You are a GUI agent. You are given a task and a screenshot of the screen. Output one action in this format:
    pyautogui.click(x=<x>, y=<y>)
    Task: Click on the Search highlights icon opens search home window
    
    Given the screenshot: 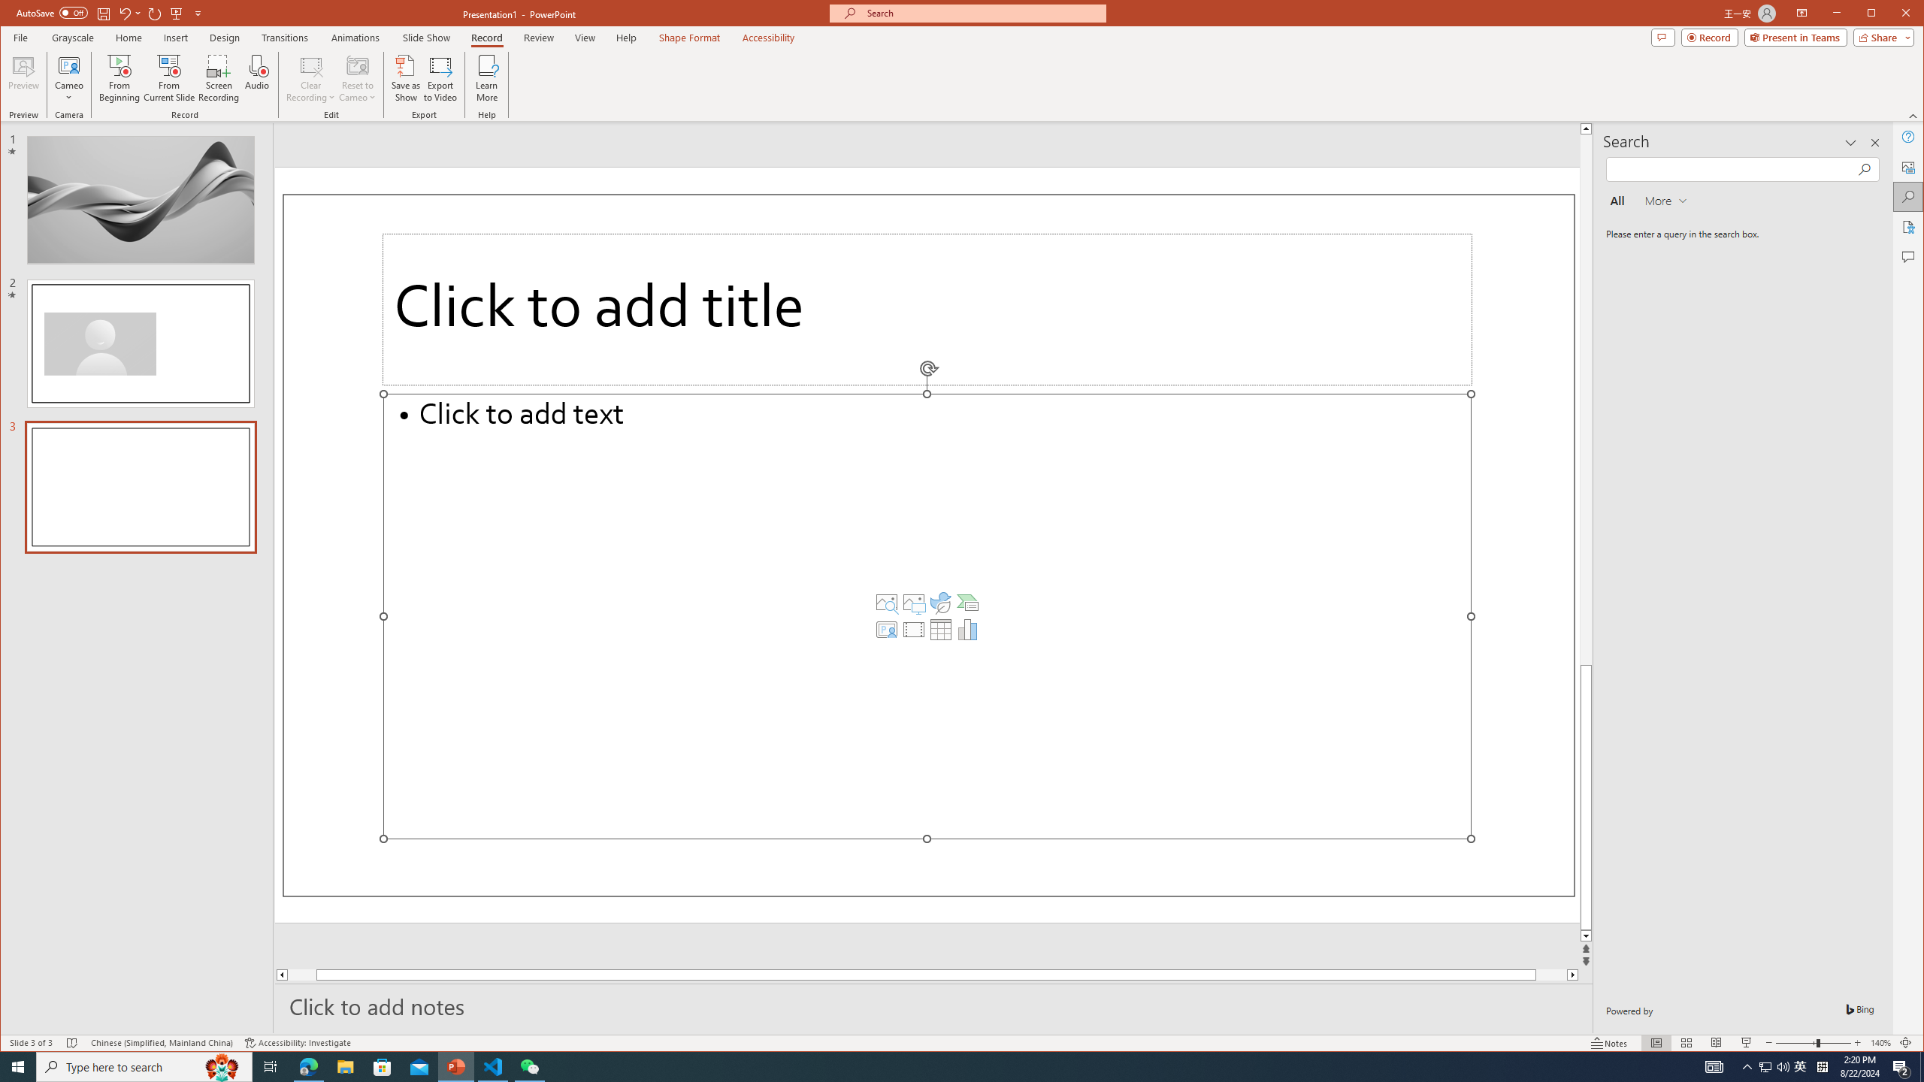 What is the action you would take?
    pyautogui.click(x=222, y=1067)
    